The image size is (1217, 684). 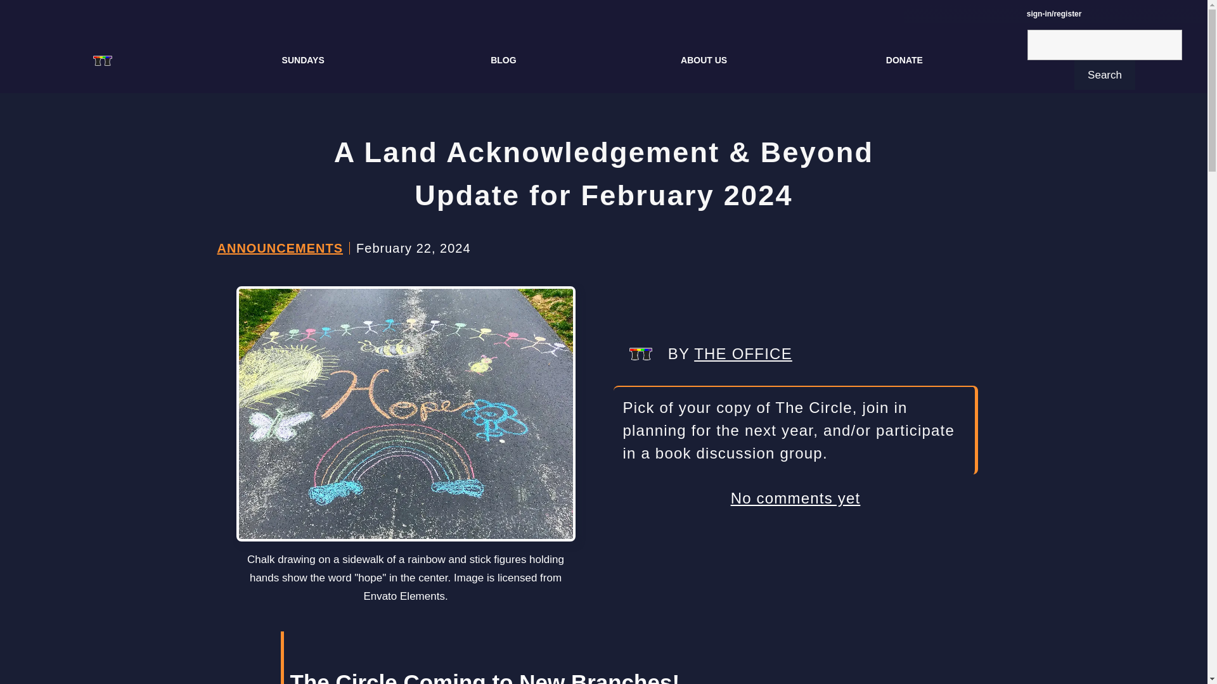 I want to click on DONATE, so click(x=905, y=60).